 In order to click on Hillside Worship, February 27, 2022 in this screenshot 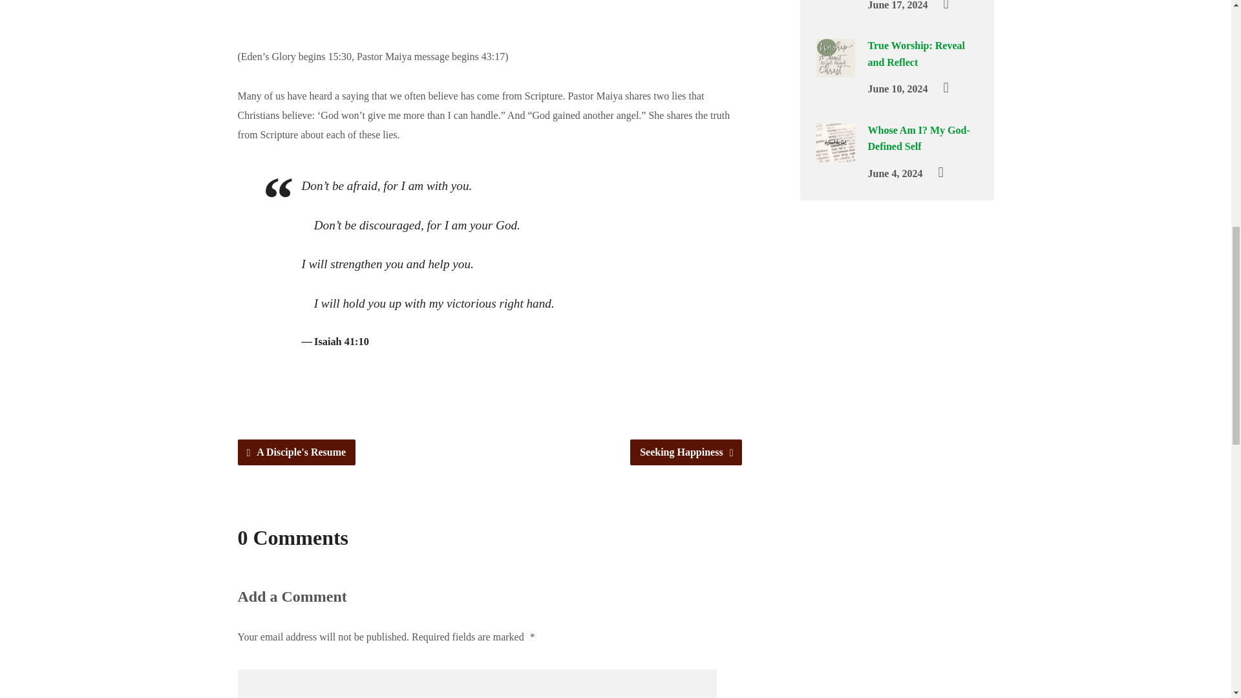, I will do `click(490, 4)`.